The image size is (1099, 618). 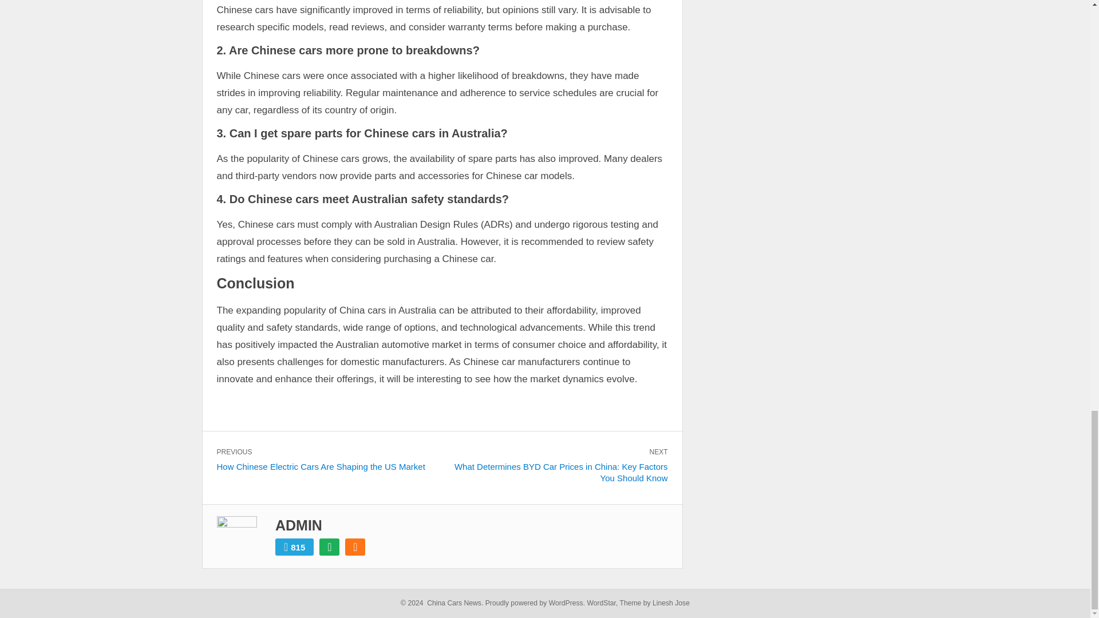 I want to click on WordStar, so click(x=601, y=603).